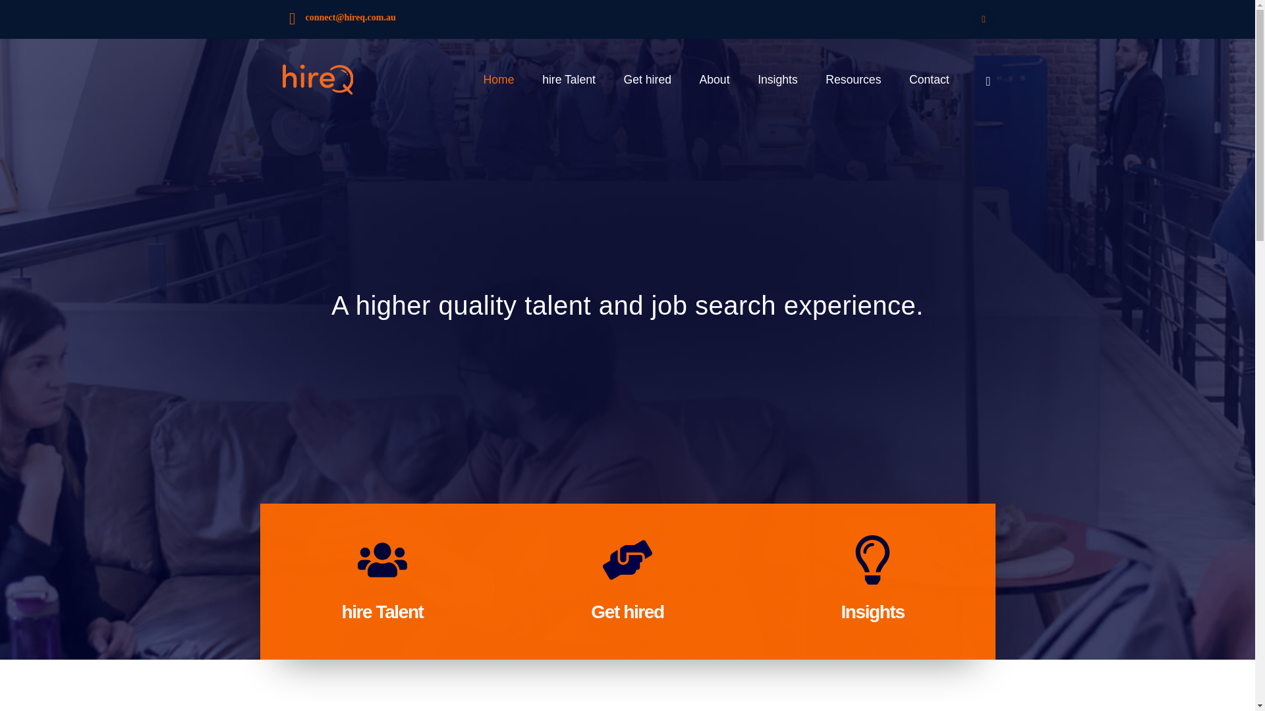 The height and width of the screenshot is (711, 1265). What do you see at coordinates (523, 404) in the screenshot?
I see `Home` at bounding box center [523, 404].